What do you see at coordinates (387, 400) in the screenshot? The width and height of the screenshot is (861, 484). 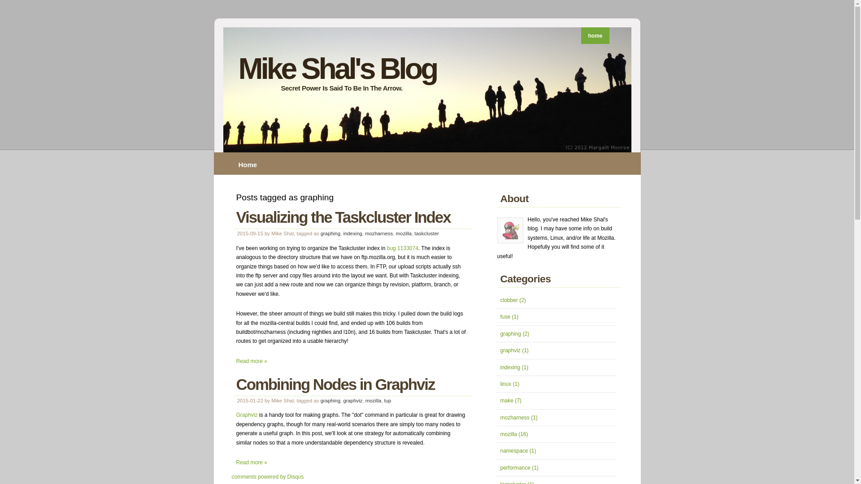 I see `tup` at bounding box center [387, 400].